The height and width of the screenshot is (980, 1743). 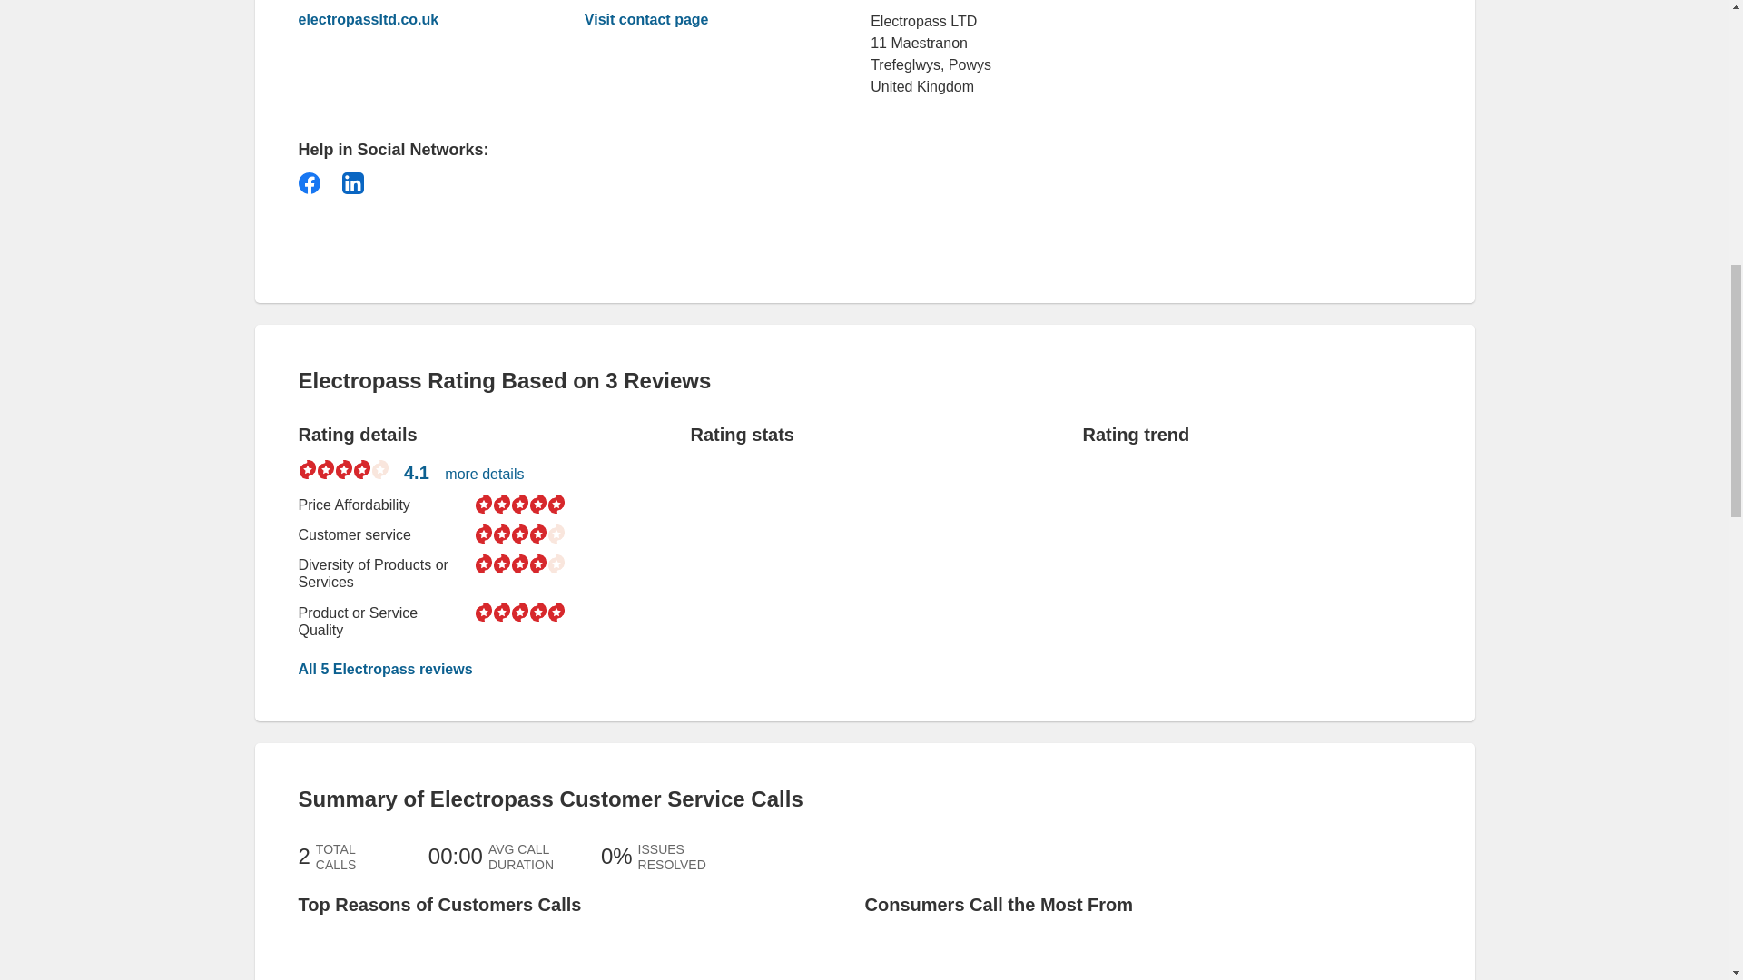 What do you see at coordinates (309, 183) in the screenshot?
I see `Facebook link` at bounding box center [309, 183].